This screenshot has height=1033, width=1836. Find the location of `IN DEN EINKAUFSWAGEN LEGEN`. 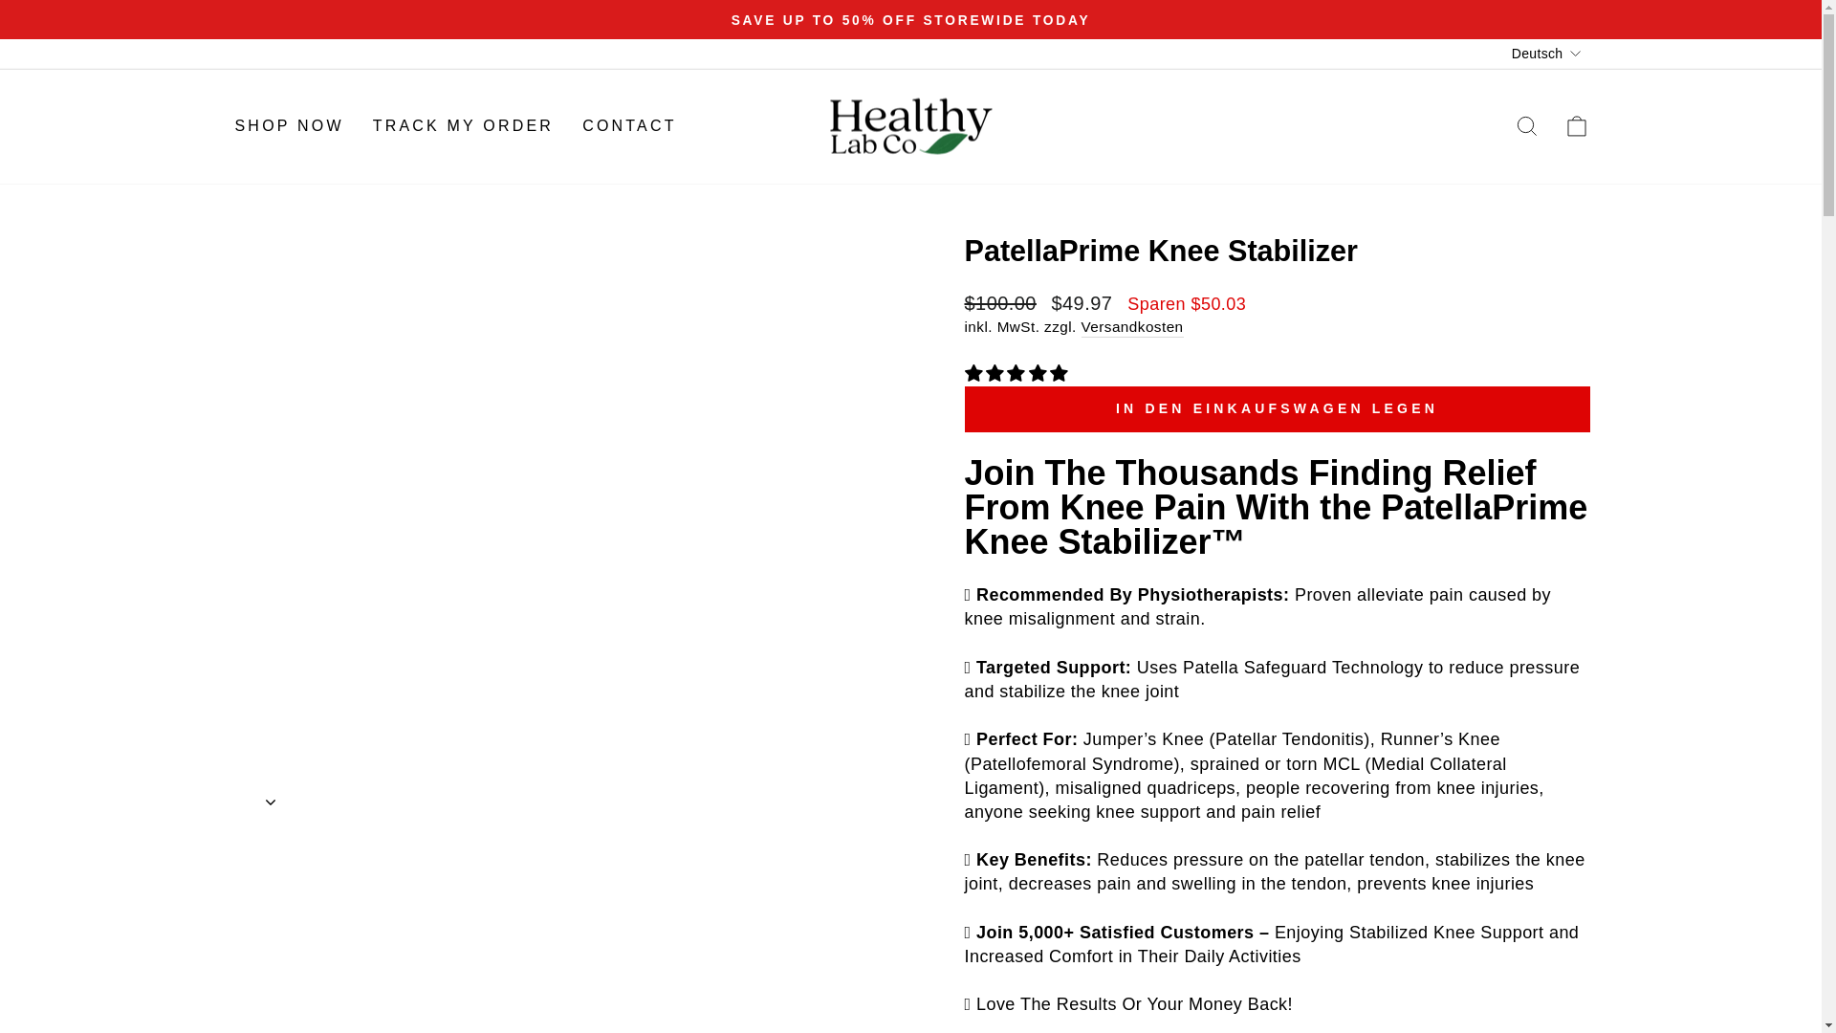

IN DEN EINKAUFSWAGEN LEGEN is located at coordinates (1277, 409).